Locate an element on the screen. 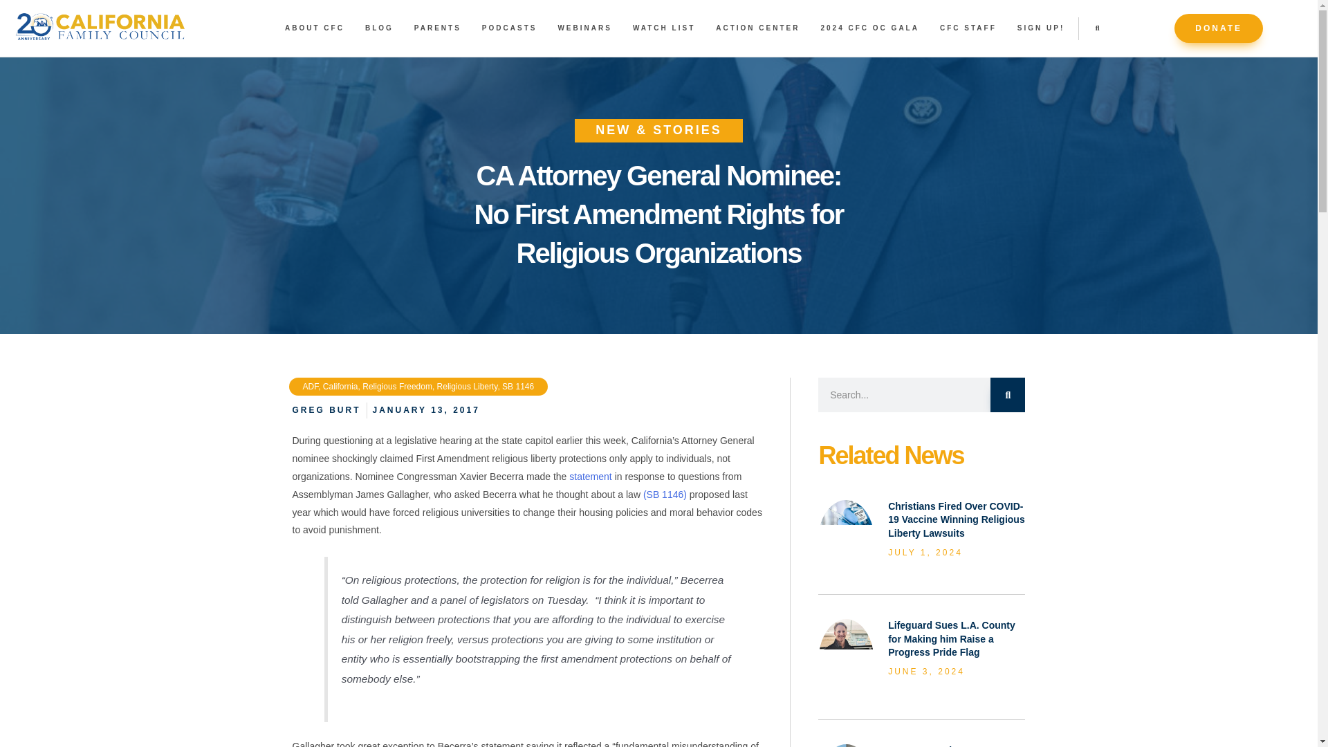 This screenshot has height=747, width=1328. ABOUT CFC is located at coordinates (314, 28).